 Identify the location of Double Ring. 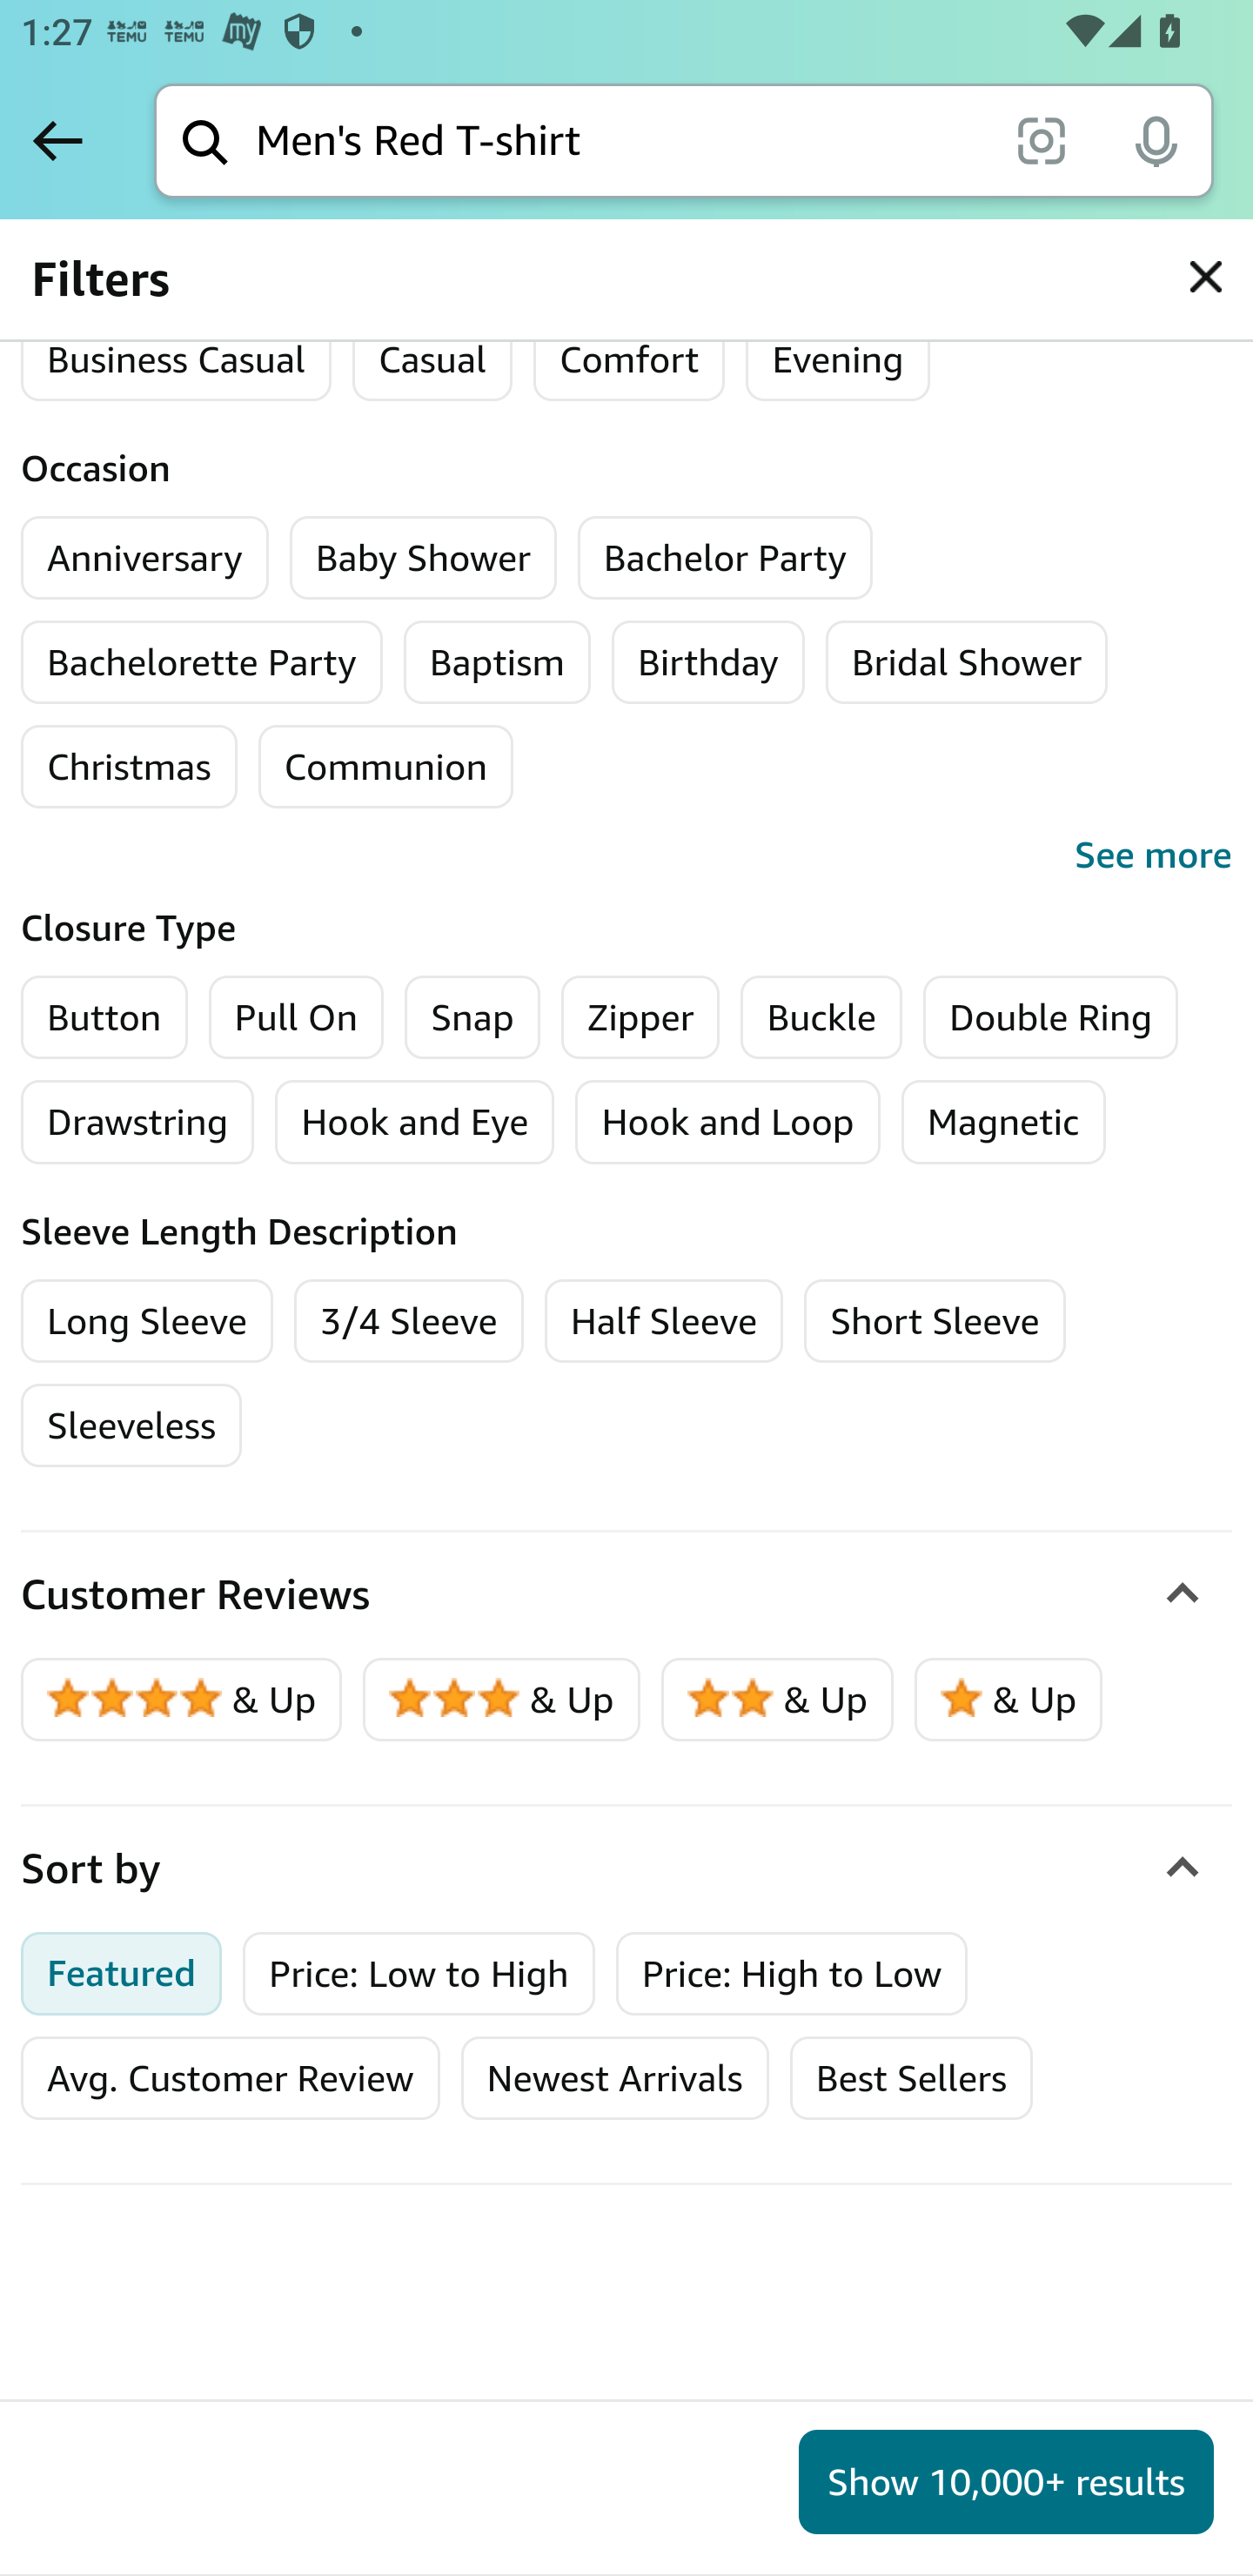
(1050, 1016).